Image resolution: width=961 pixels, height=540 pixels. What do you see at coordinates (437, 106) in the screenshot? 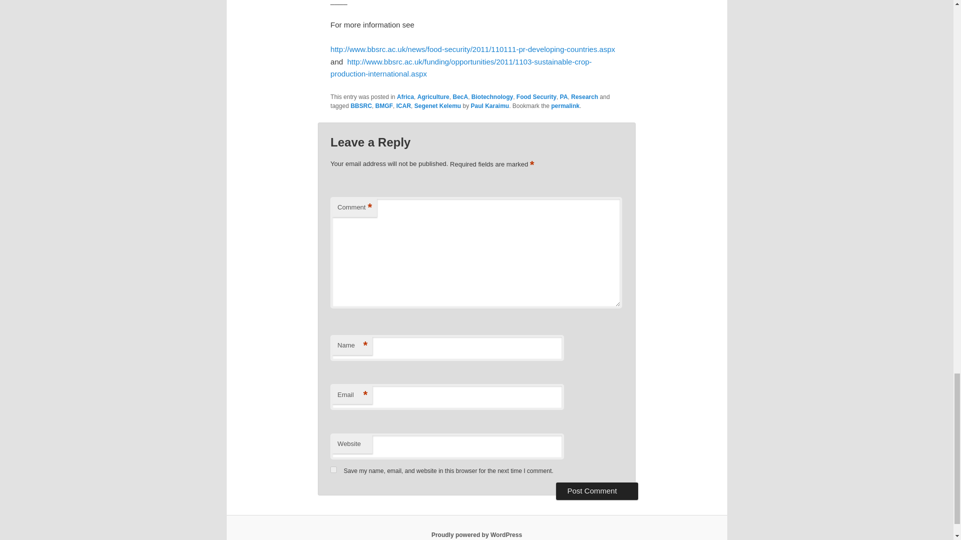
I see `Segenet Kelemu` at bounding box center [437, 106].